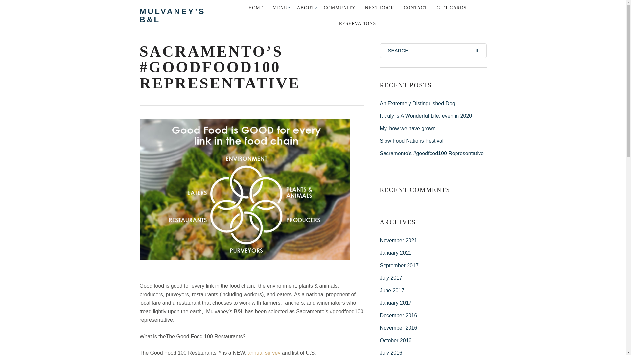 The width and height of the screenshot is (631, 355). I want to click on RESERVATIONS, so click(358, 24).